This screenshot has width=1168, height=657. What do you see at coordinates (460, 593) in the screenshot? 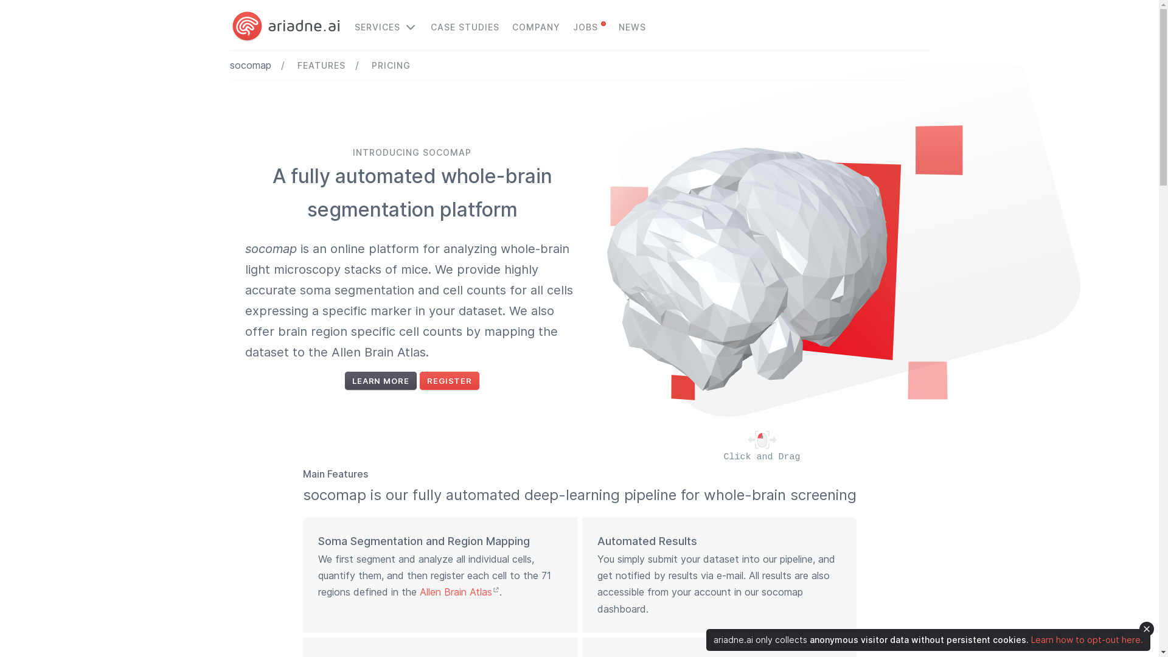
I see `Allen Brain Atlas` at bounding box center [460, 593].